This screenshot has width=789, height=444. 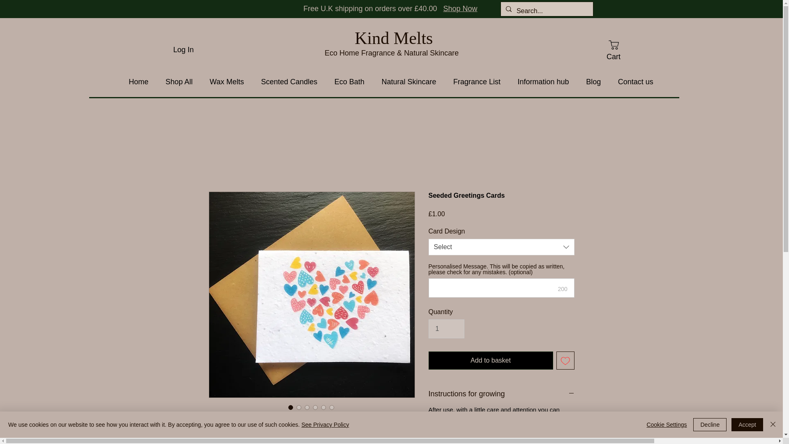 What do you see at coordinates (183, 49) in the screenshot?
I see `Log In` at bounding box center [183, 49].